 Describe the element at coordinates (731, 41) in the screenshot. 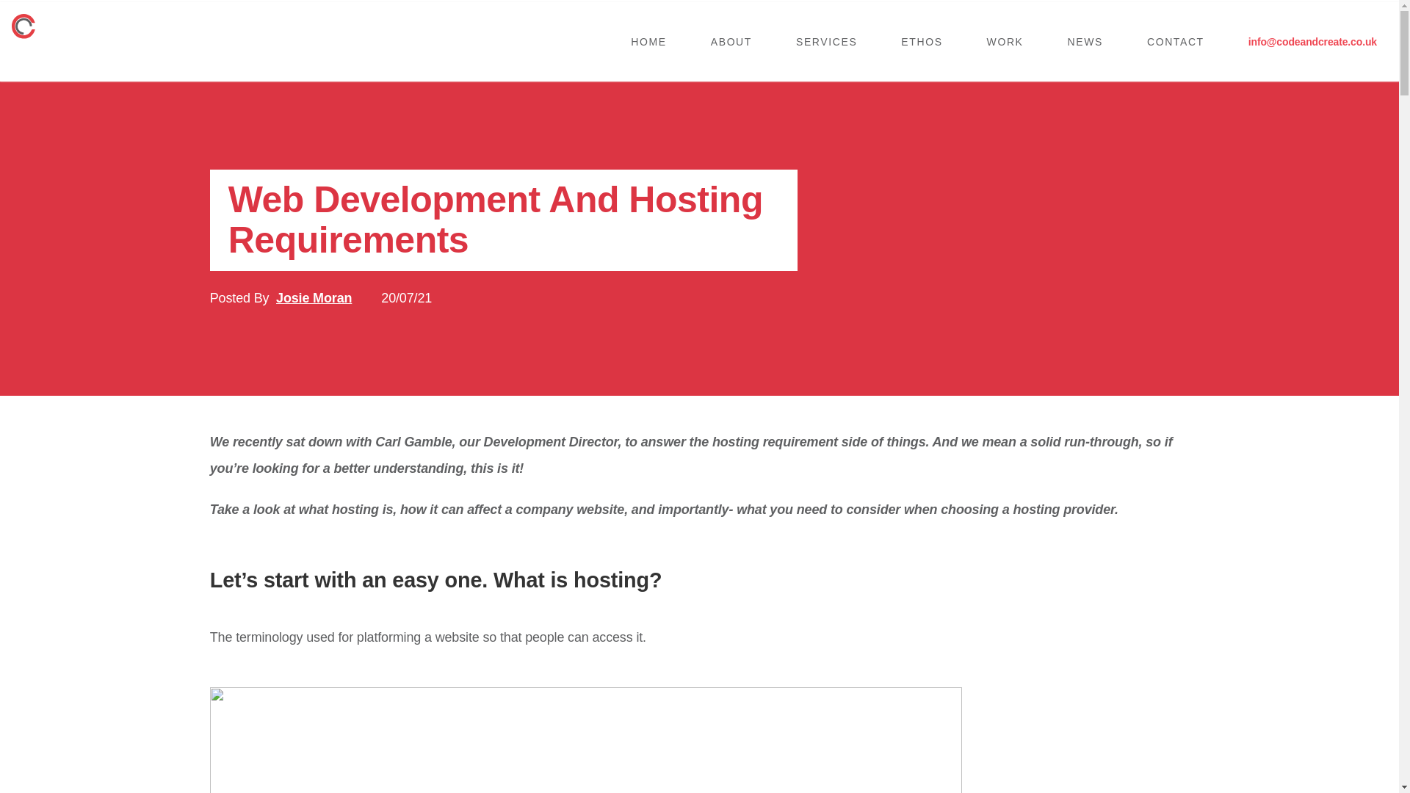

I see `ABOUT` at that location.